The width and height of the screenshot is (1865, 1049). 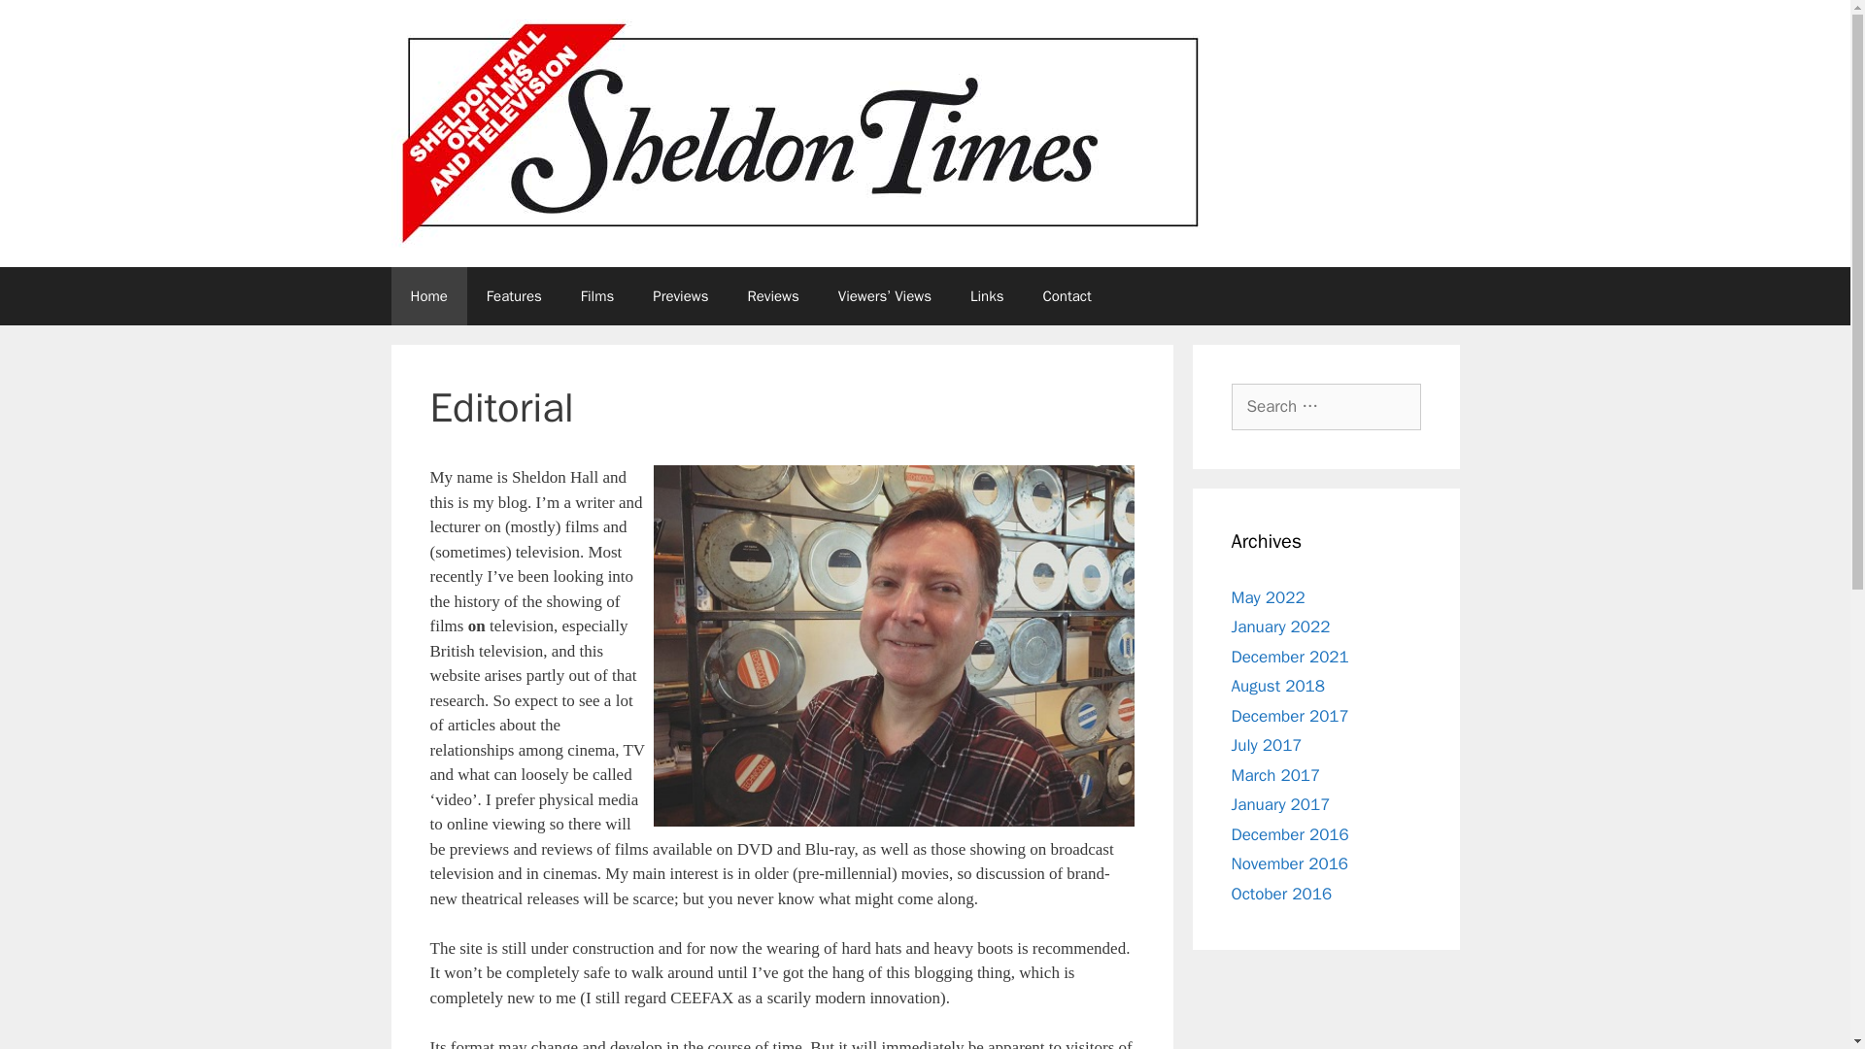 I want to click on Home, so click(x=427, y=295).